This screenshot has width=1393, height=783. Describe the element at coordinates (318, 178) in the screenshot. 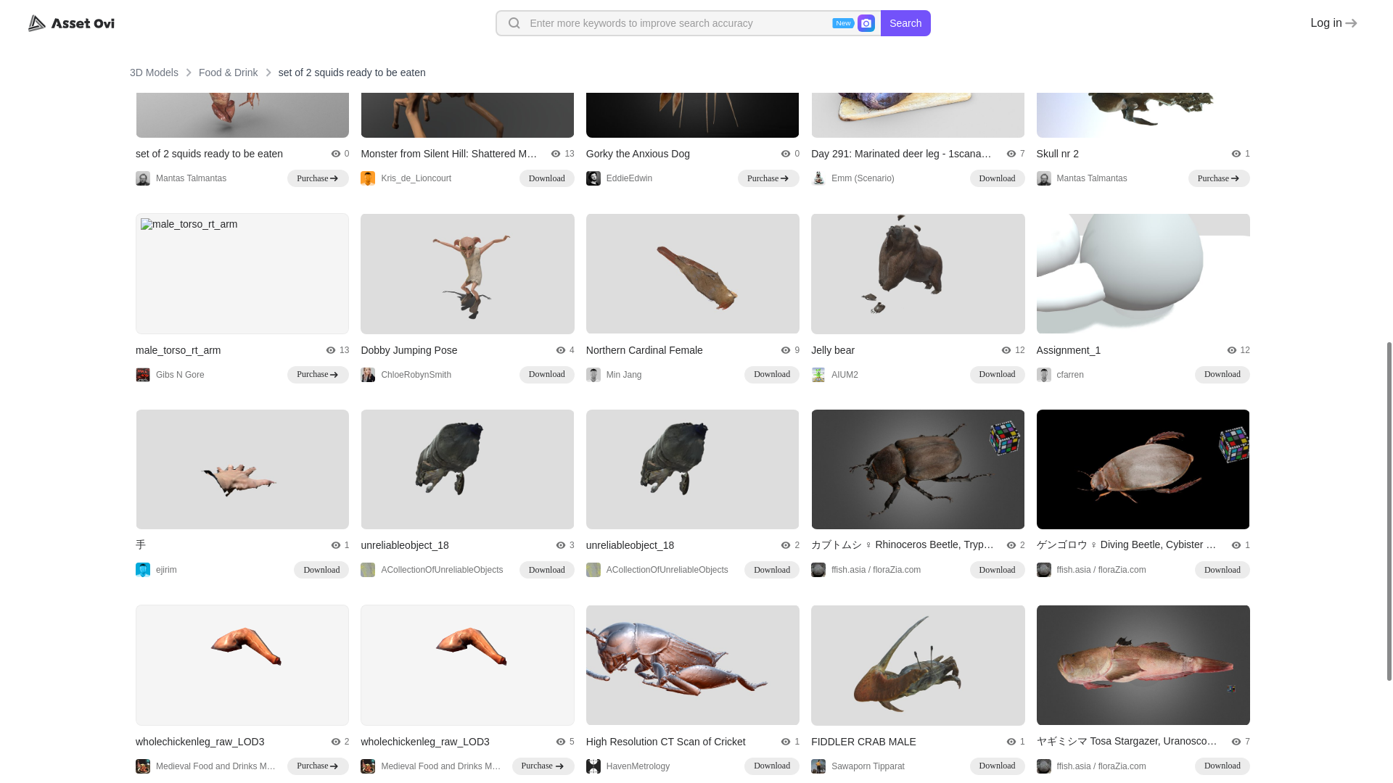

I see `Purchase` at that location.